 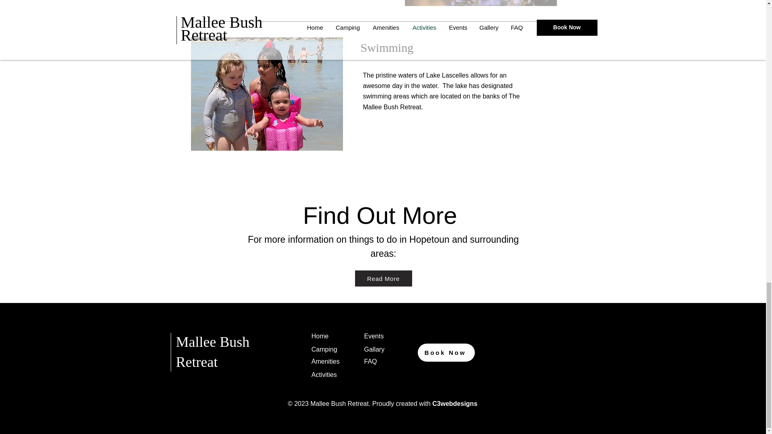 What do you see at coordinates (374, 349) in the screenshot?
I see `Gallary` at bounding box center [374, 349].